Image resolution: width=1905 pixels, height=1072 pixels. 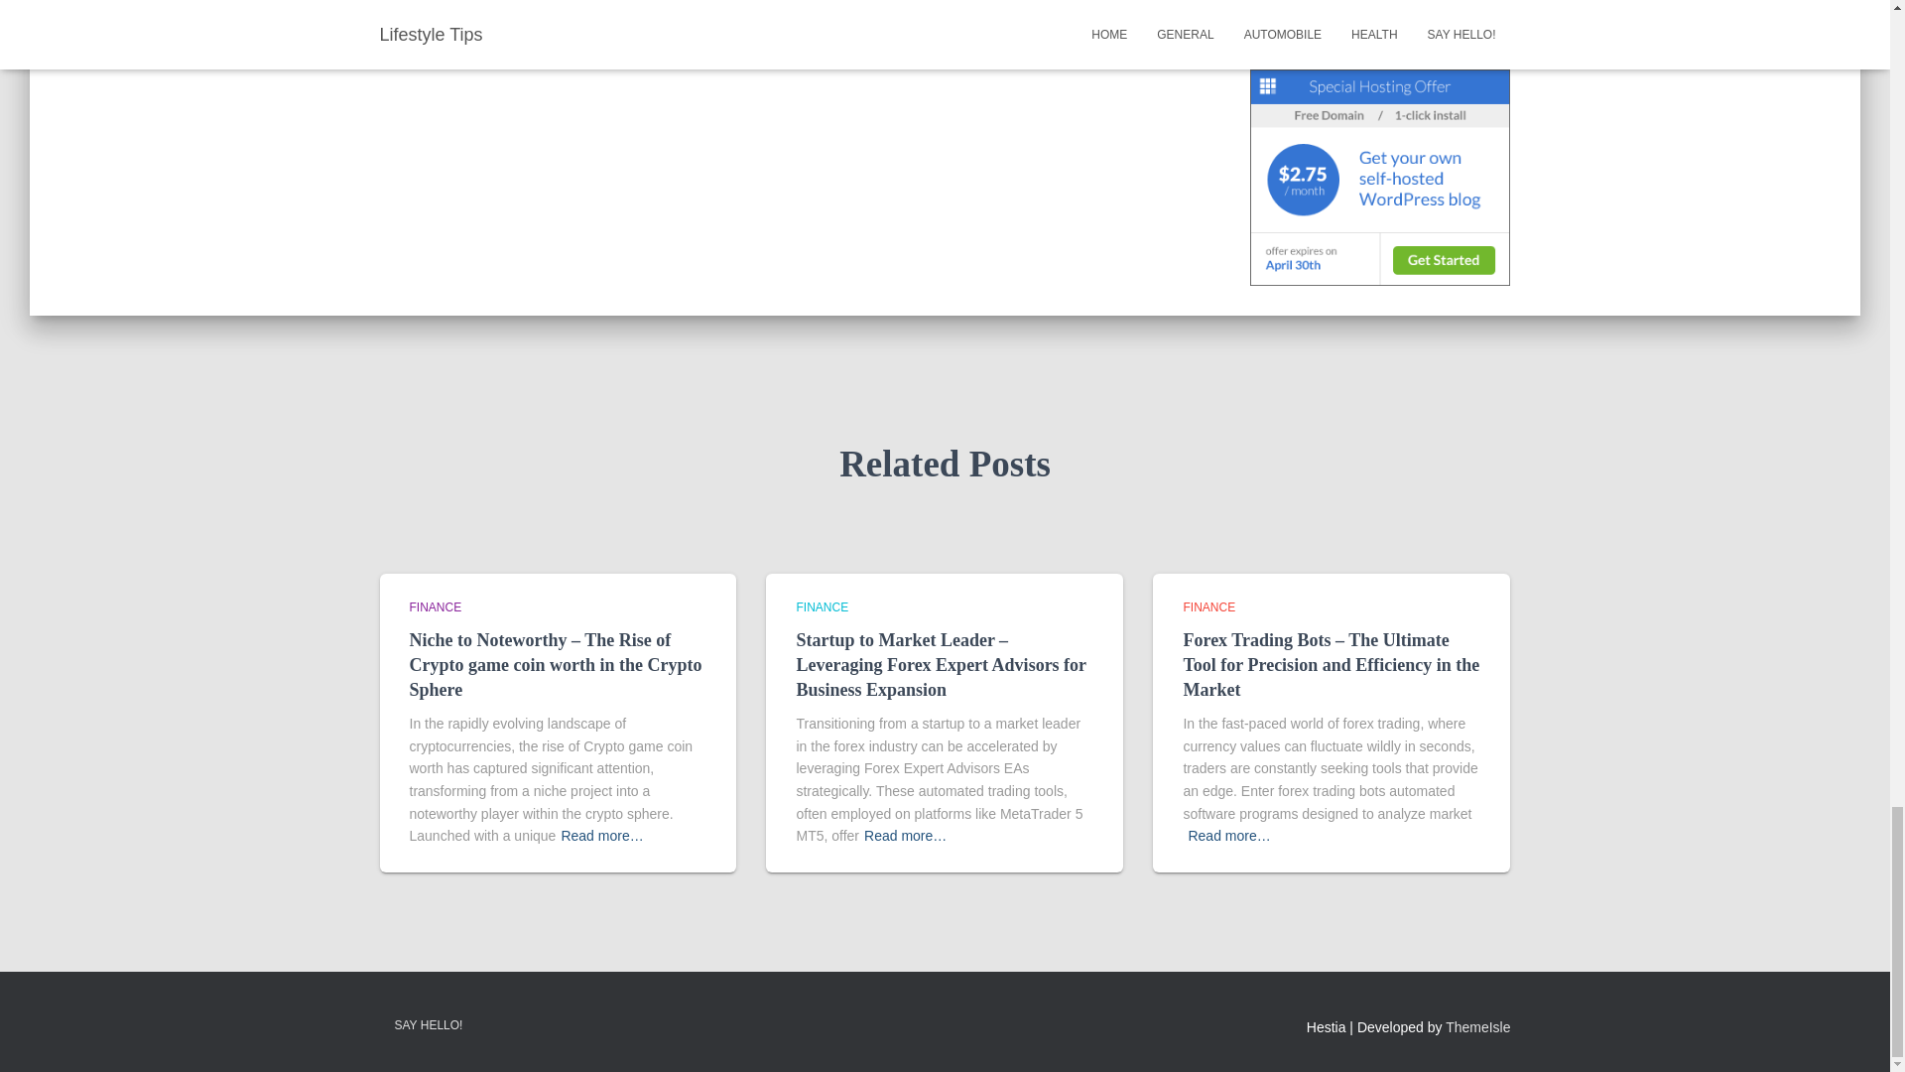 I want to click on View all posts in Finance, so click(x=435, y=606).